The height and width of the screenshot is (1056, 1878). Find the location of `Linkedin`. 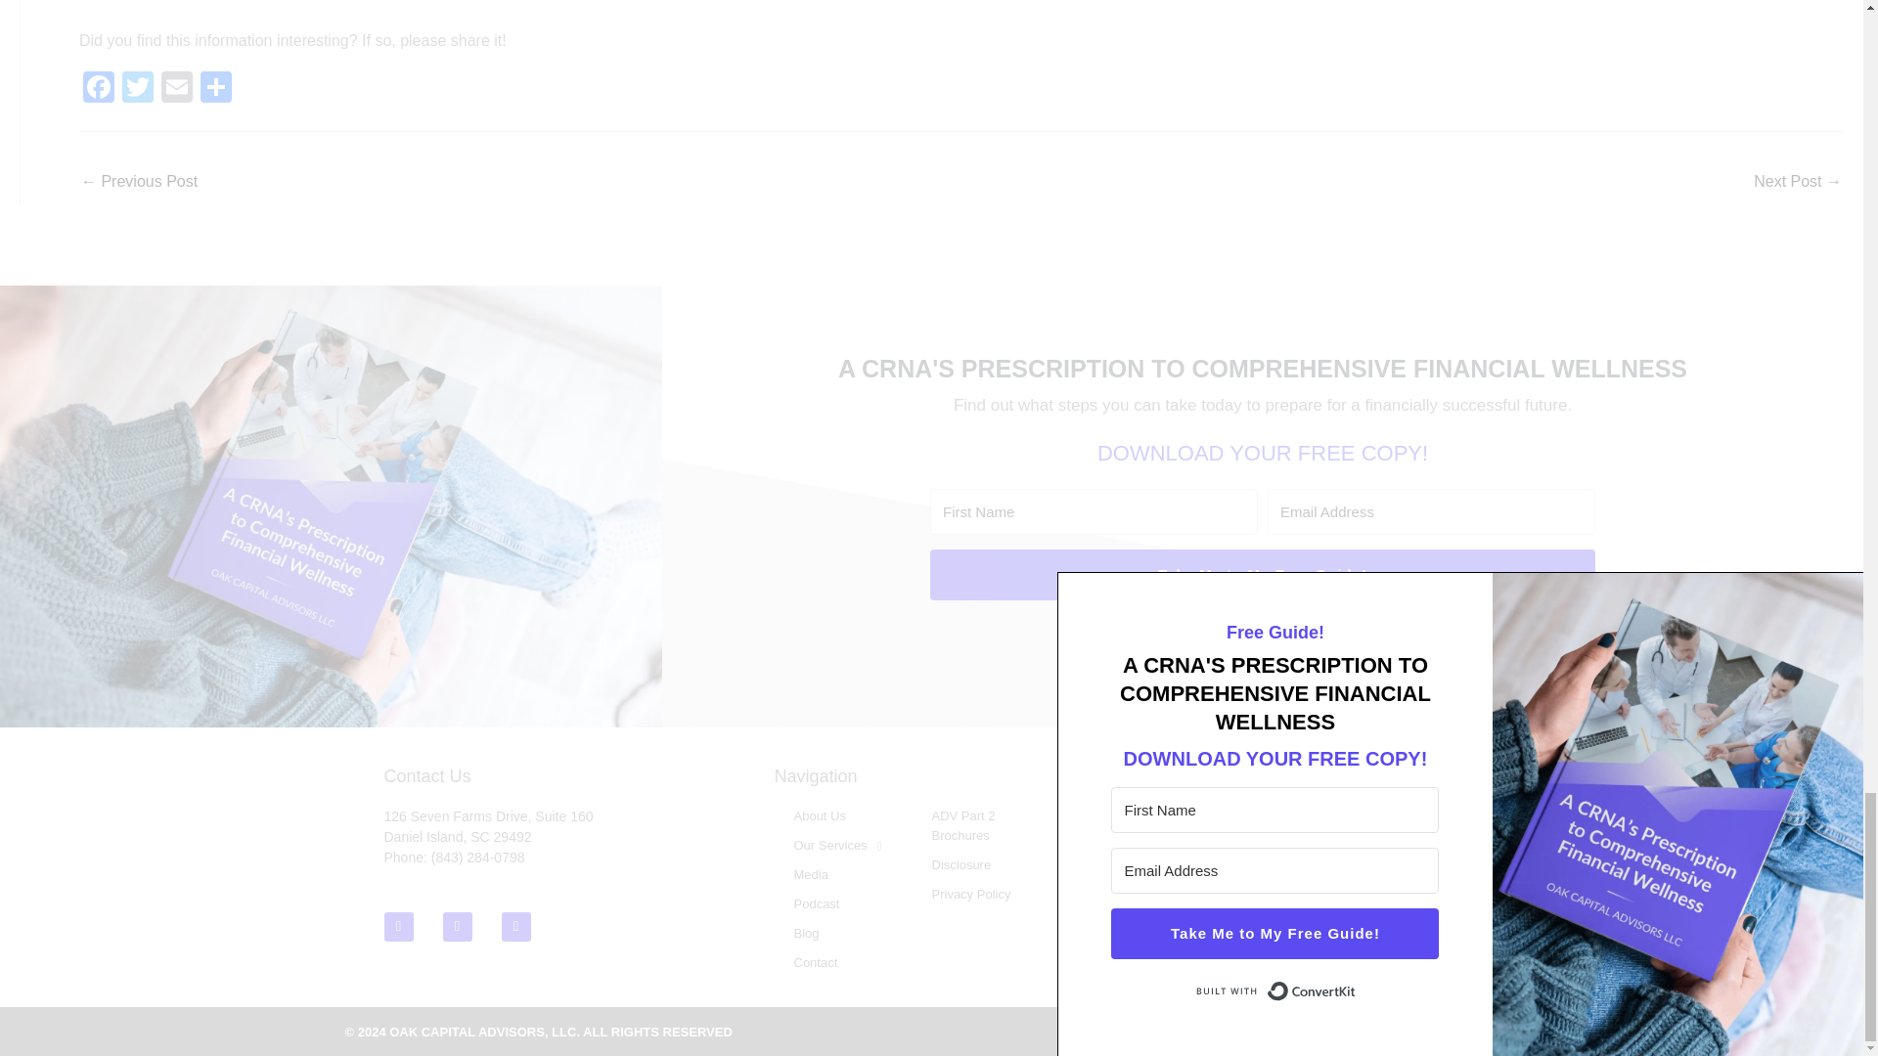

Linkedin is located at coordinates (397, 927).